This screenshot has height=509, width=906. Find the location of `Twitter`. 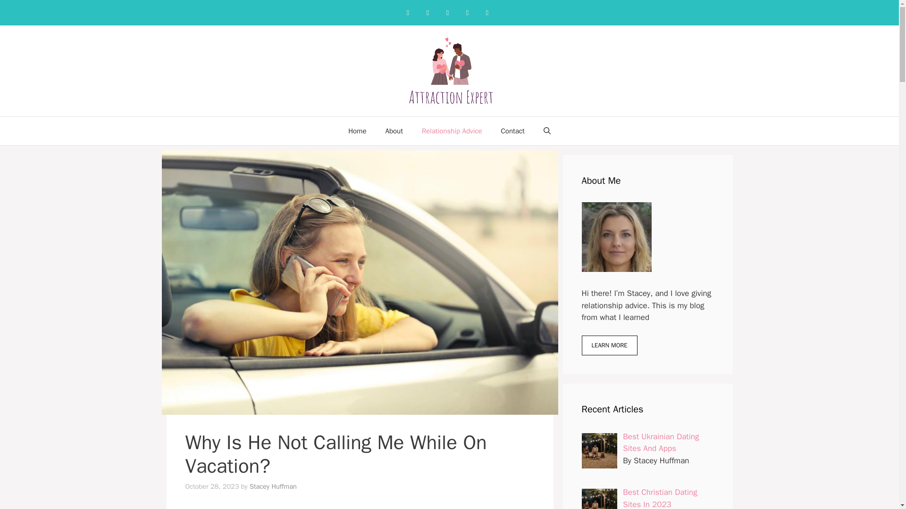

Twitter is located at coordinates (467, 12).